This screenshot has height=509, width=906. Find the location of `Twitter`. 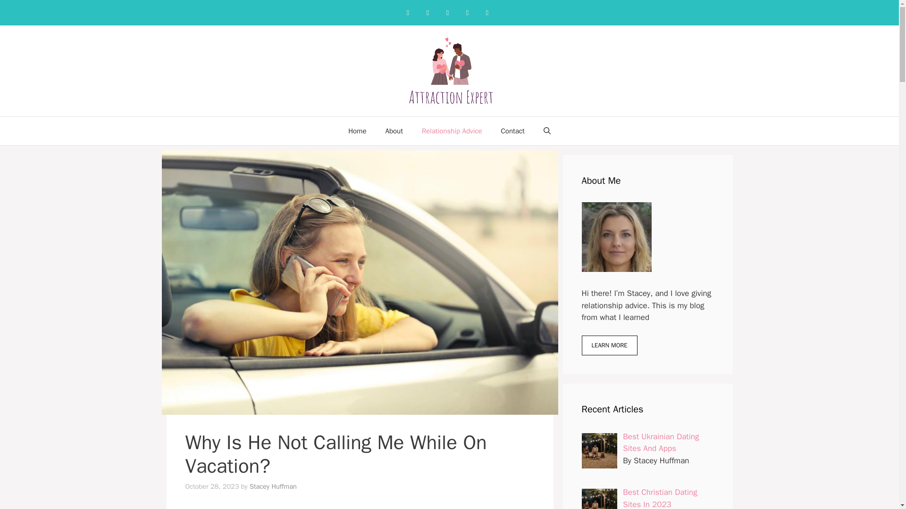

Twitter is located at coordinates (467, 12).